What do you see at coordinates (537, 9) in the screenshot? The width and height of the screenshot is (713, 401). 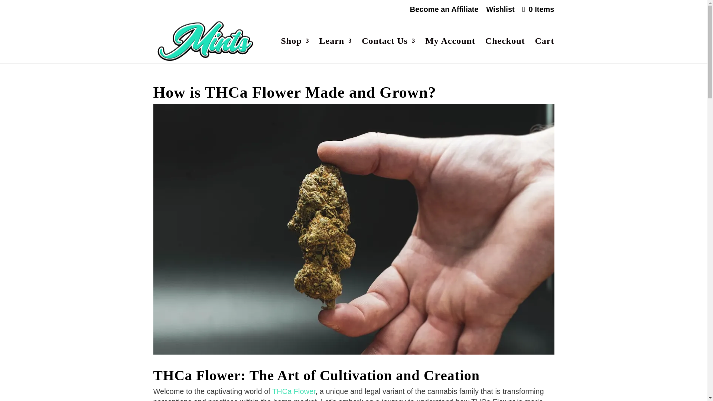 I see `0 Items` at bounding box center [537, 9].